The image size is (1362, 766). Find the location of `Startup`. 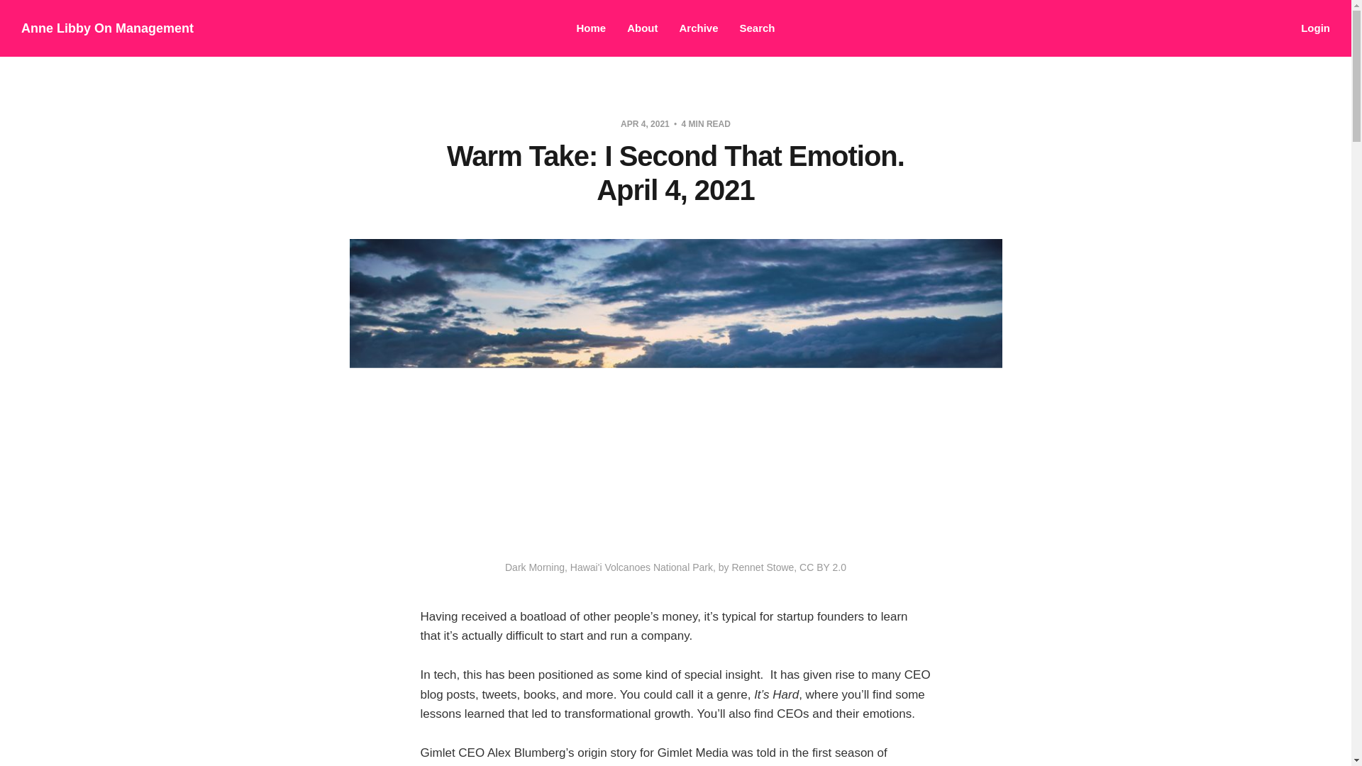

Startup is located at coordinates (439, 765).